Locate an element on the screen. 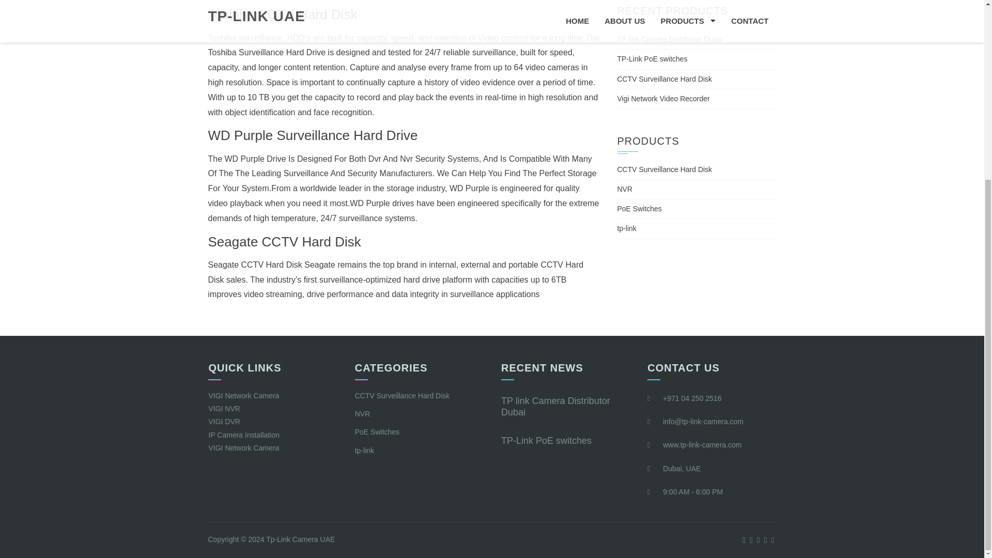 The image size is (992, 558). TP-Link PoE switches is located at coordinates (652, 59).